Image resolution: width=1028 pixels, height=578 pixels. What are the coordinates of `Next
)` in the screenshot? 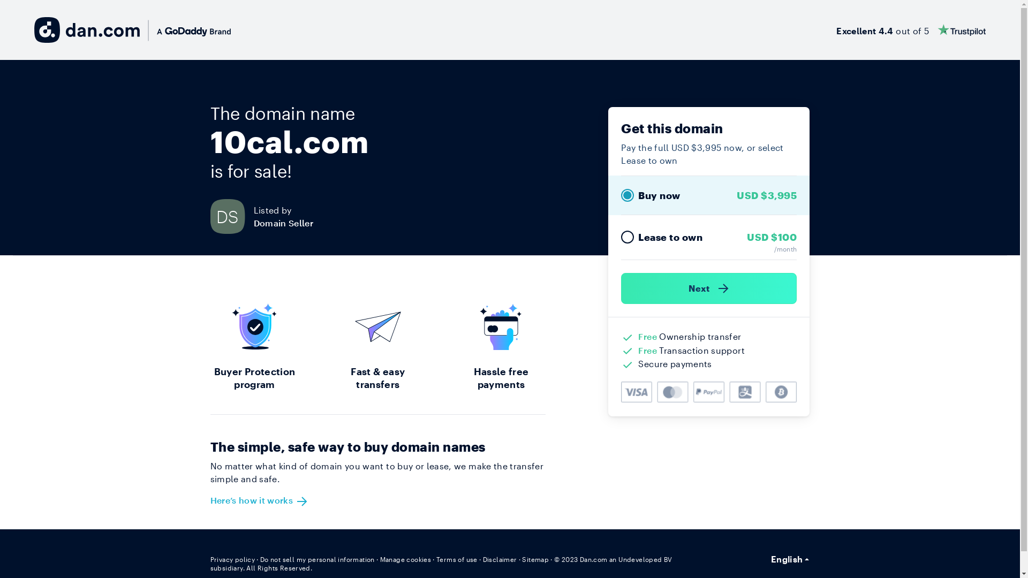 It's located at (709, 288).